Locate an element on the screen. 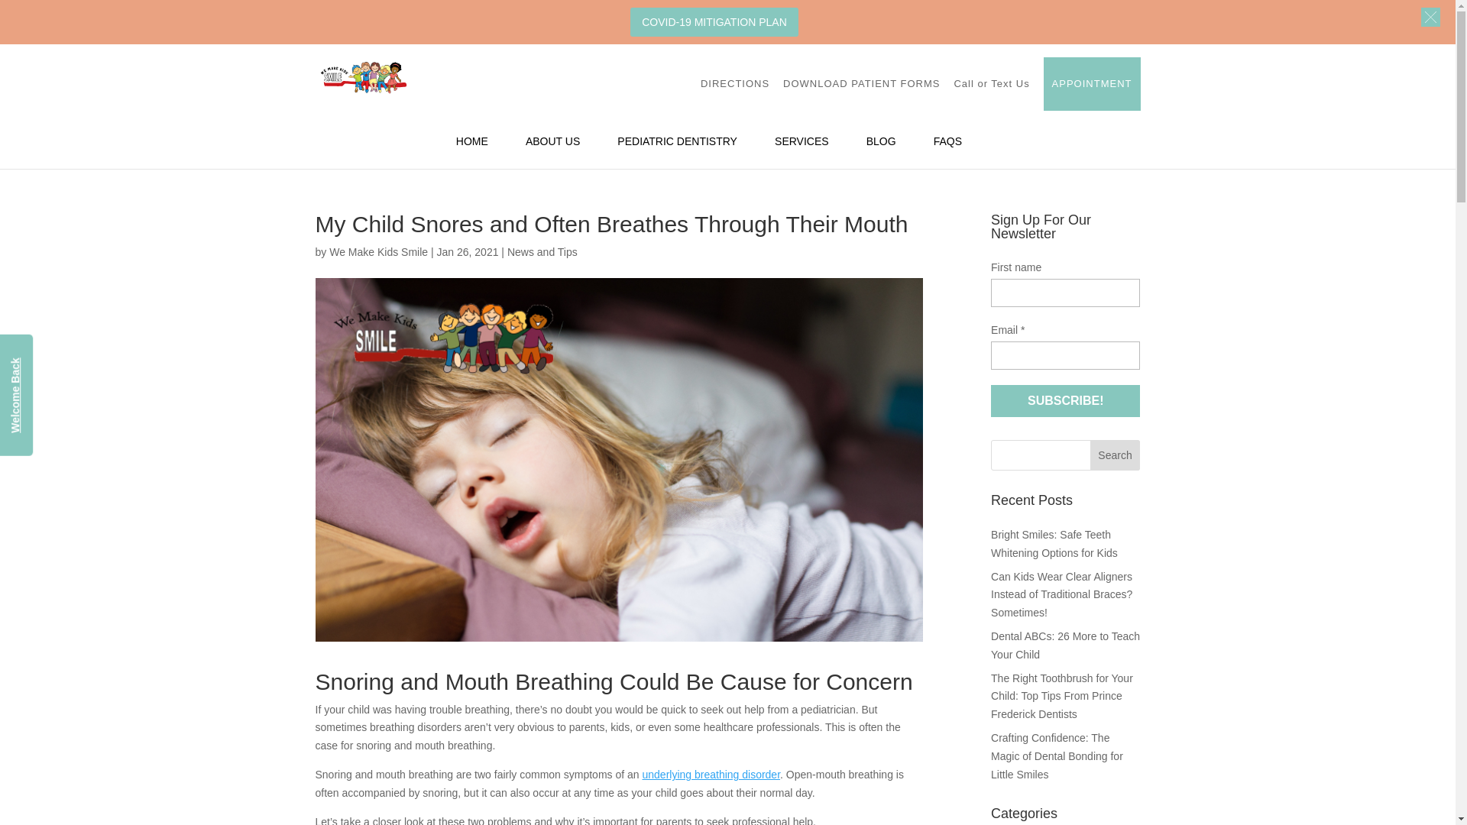  First name is located at coordinates (1065, 293).